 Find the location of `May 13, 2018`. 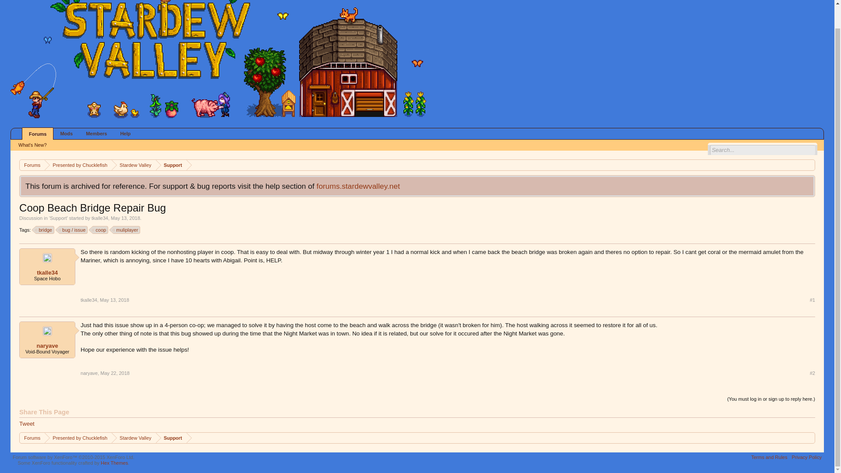

May 13, 2018 is located at coordinates (125, 218).